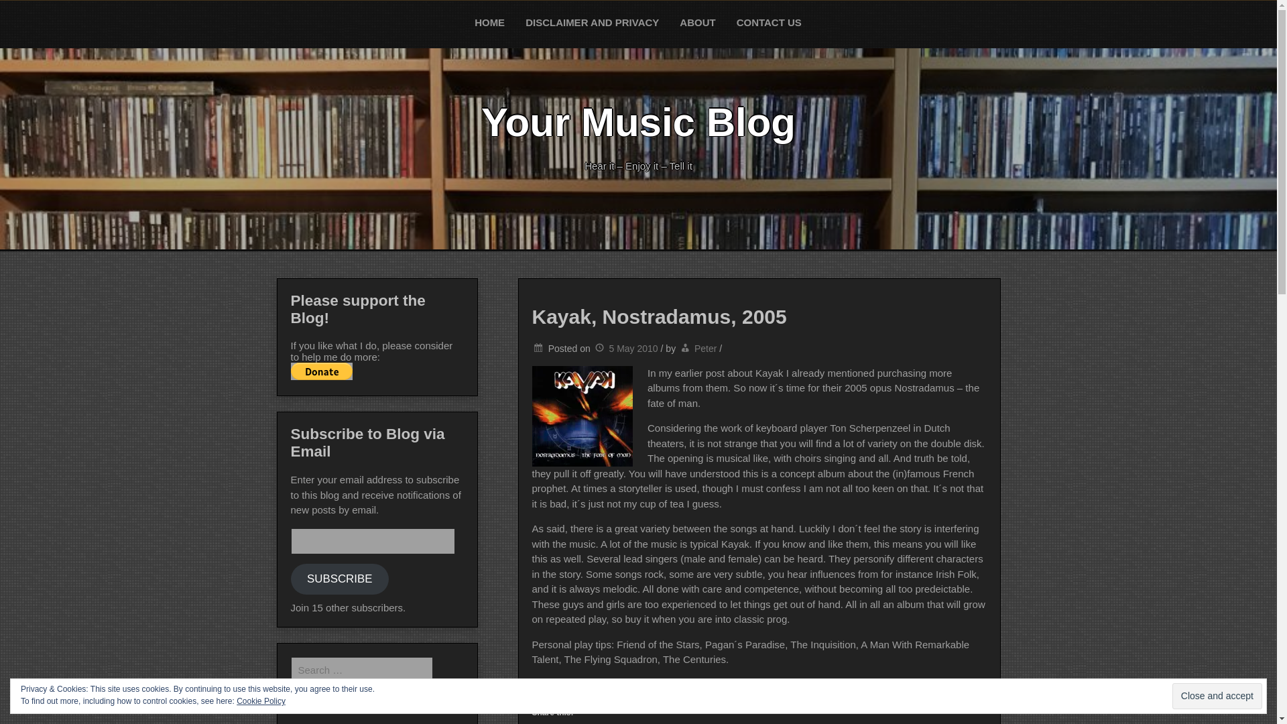 Image resolution: width=1287 pixels, height=724 pixels. What do you see at coordinates (705, 349) in the screenshot?
I see `Peter` at bounding box center [705, 349].